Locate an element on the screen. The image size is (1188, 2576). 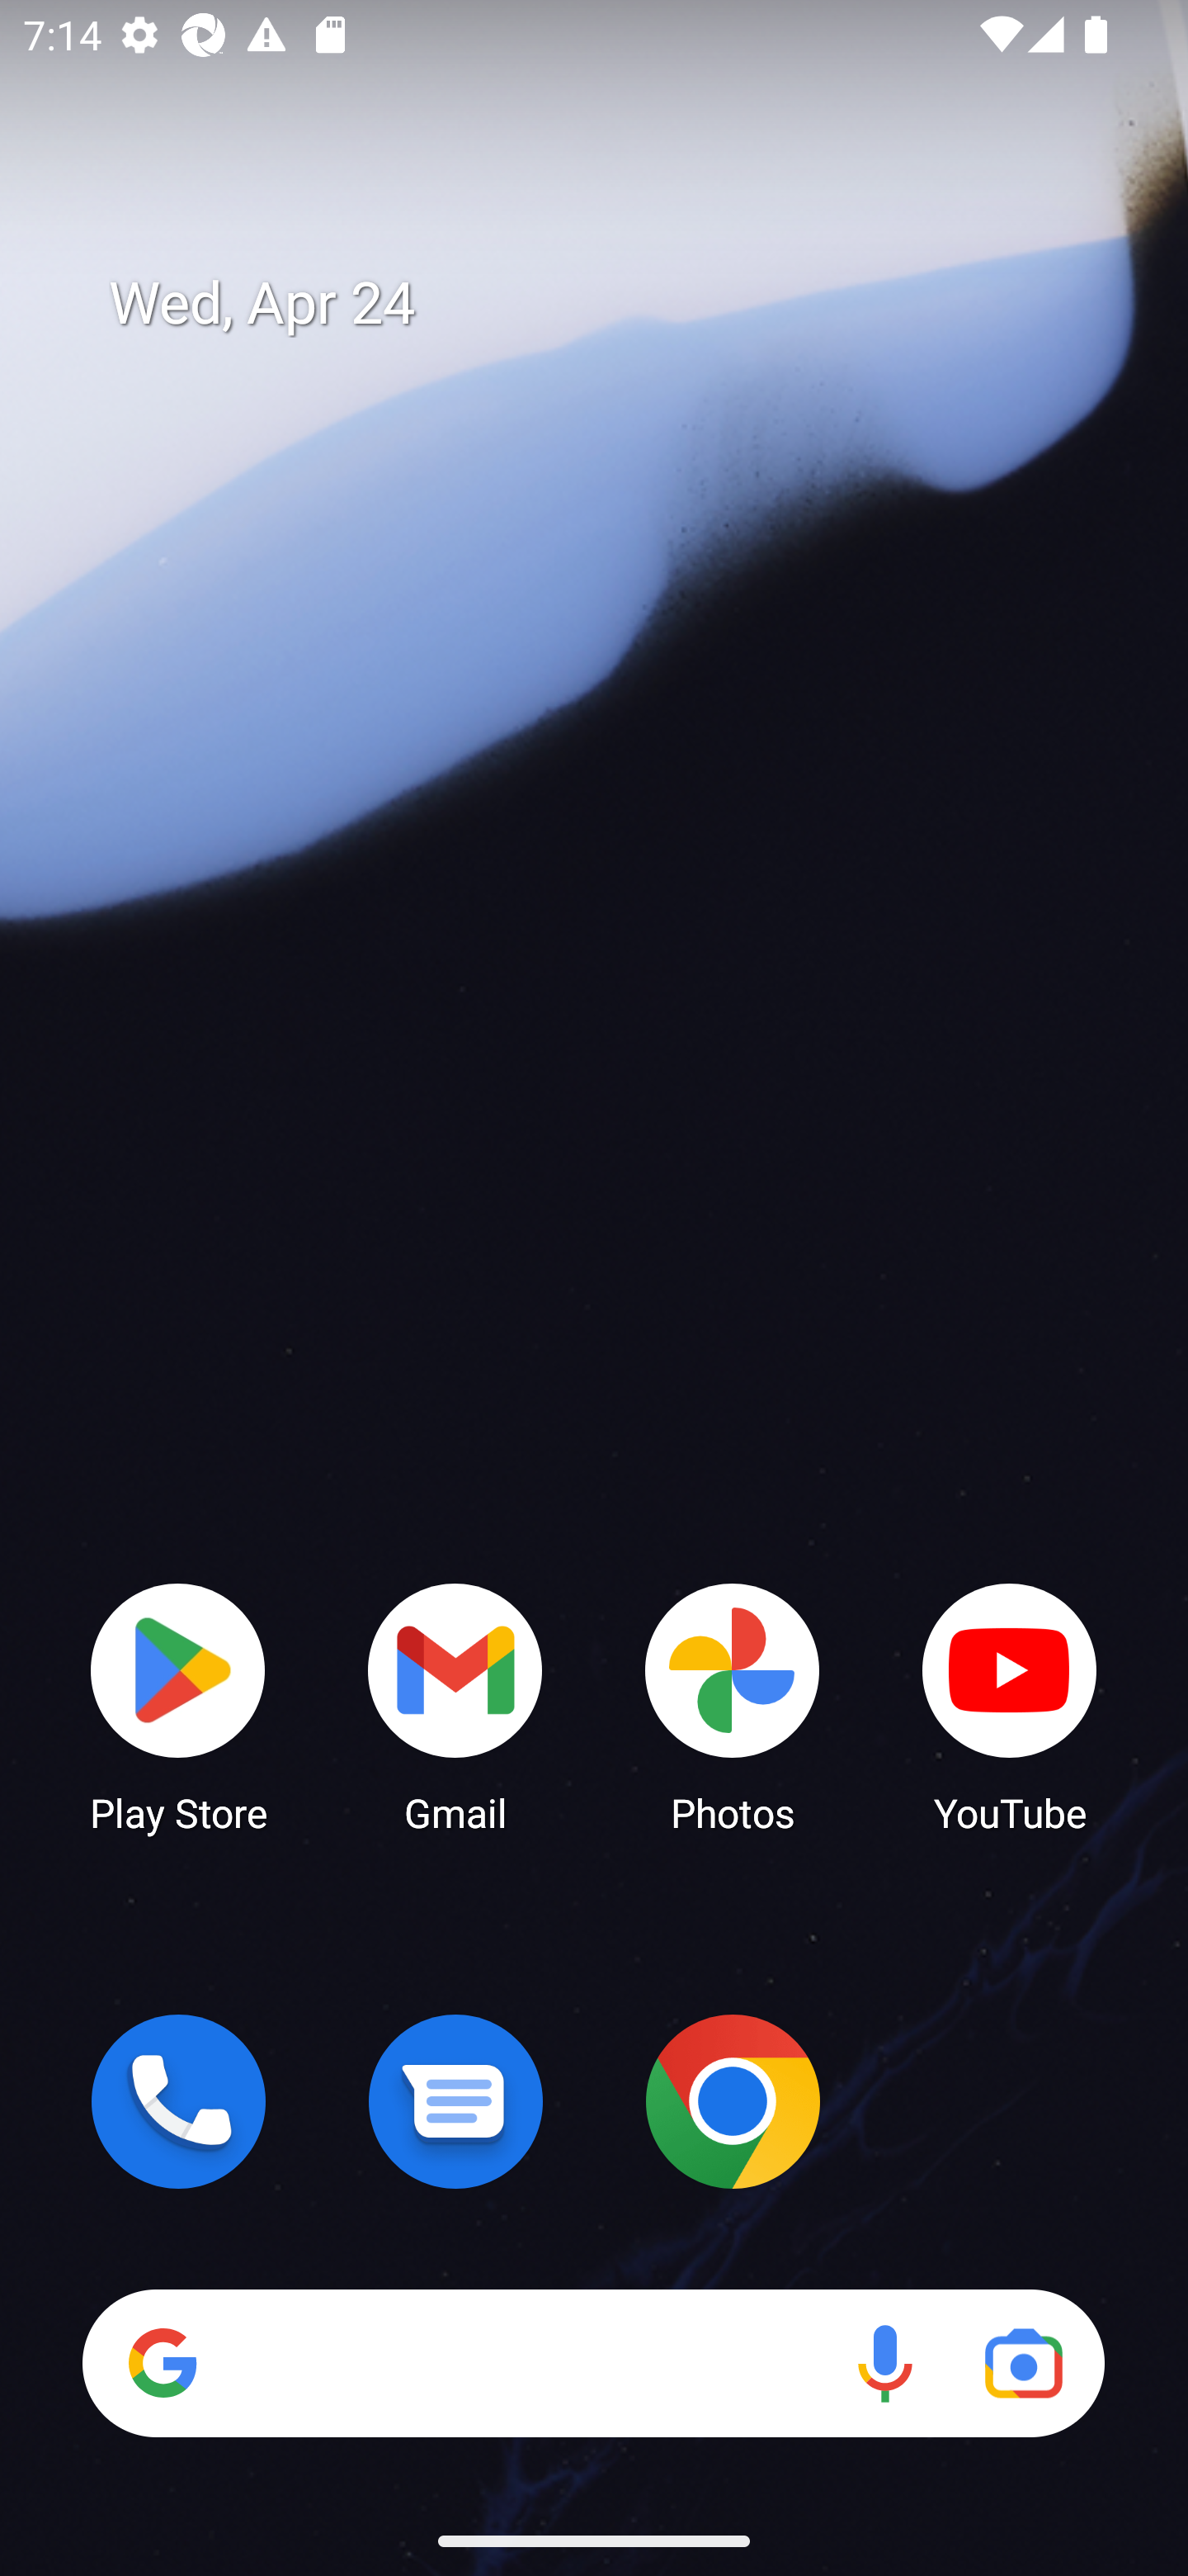
Search Voice search Google Lens is located at coordinates (593, 2363).